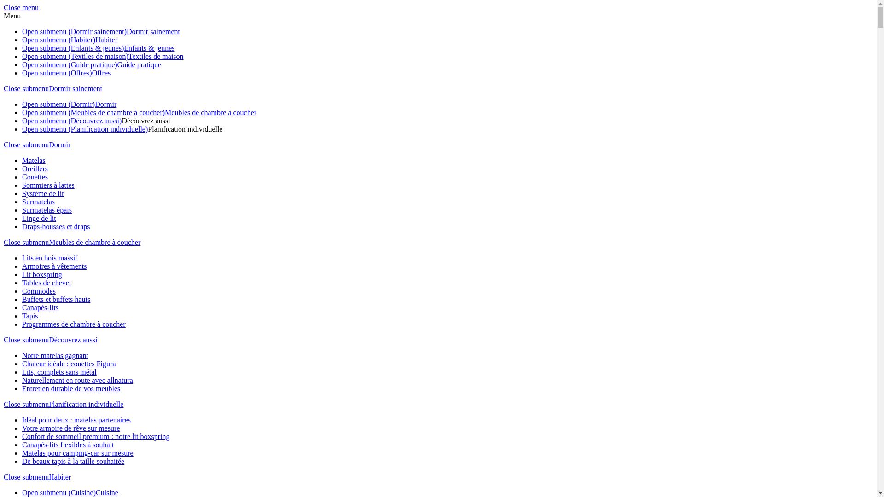  I want to click on Tables de chevet, so click(47, 283).